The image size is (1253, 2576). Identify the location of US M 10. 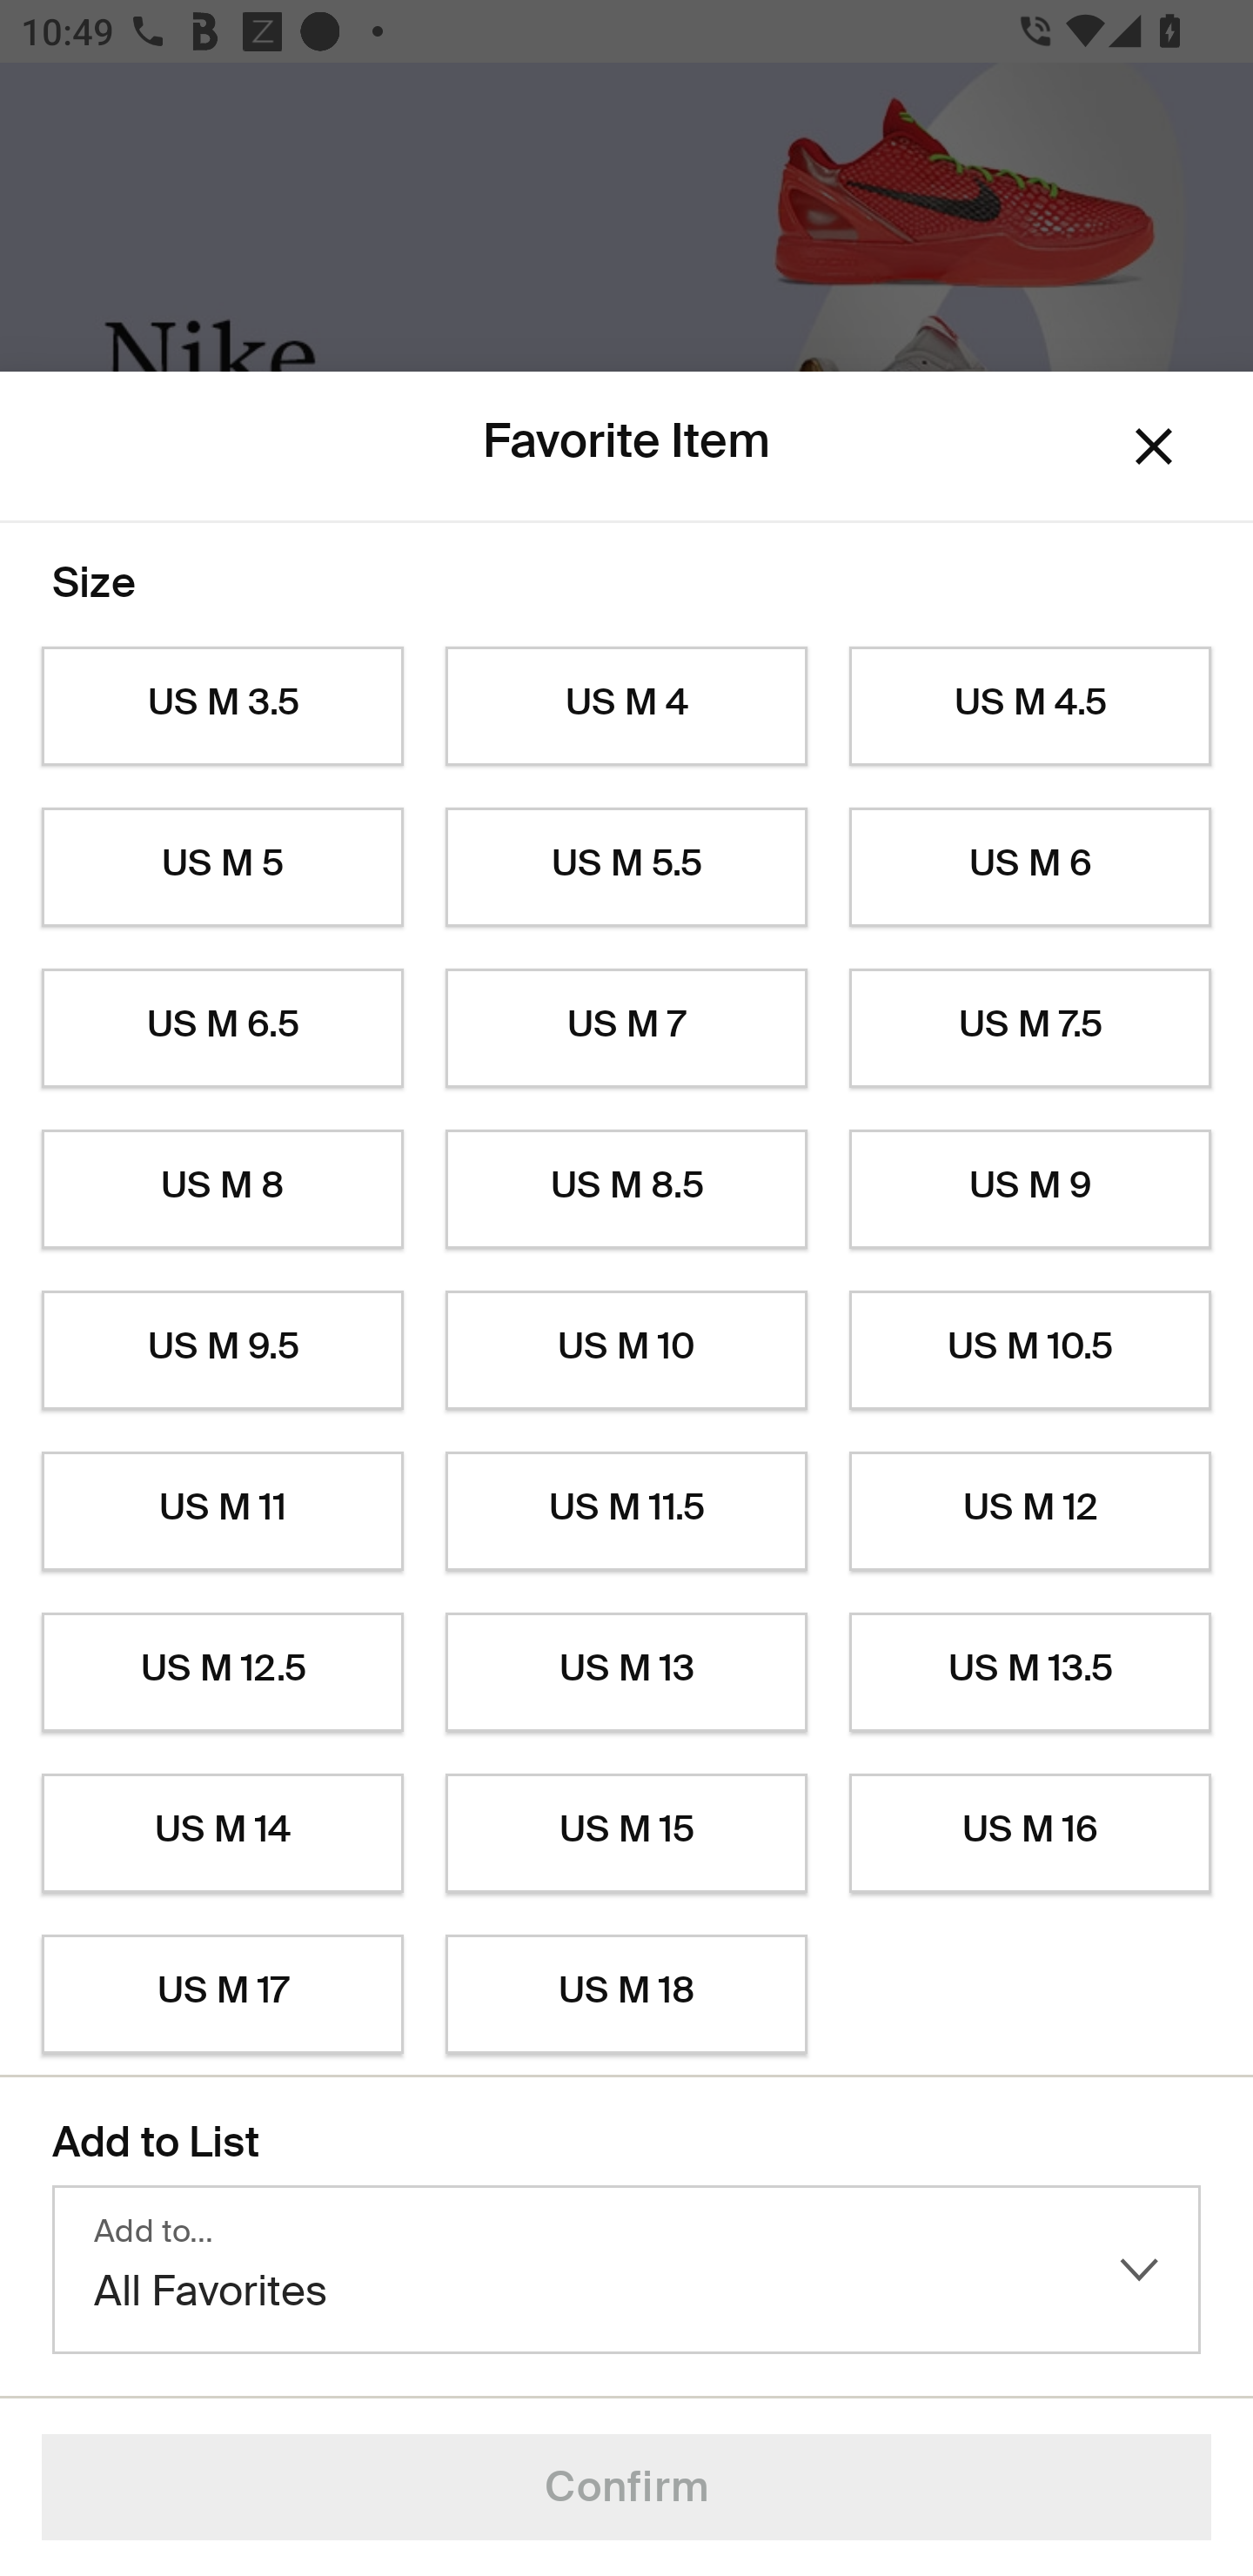
(626, 1351).